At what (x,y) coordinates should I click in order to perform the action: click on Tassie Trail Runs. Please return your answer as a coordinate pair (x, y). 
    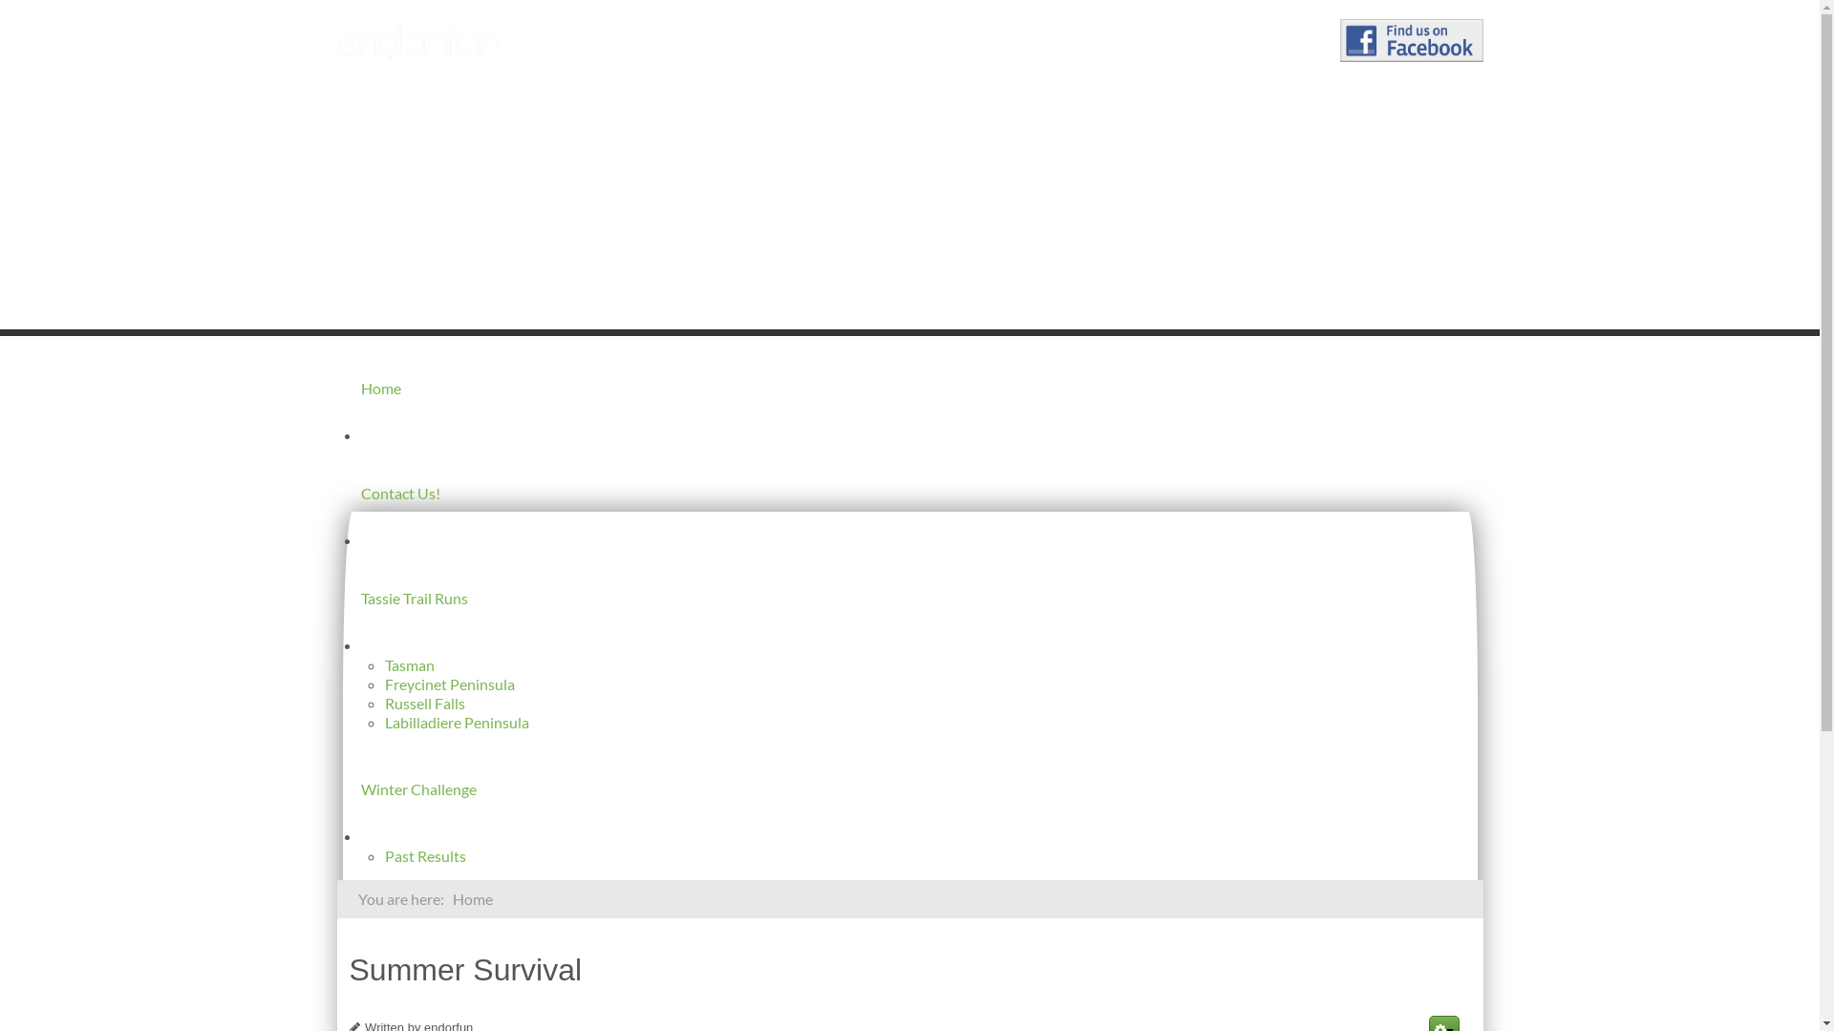
    Looking at the image, I should click on (501, 599).